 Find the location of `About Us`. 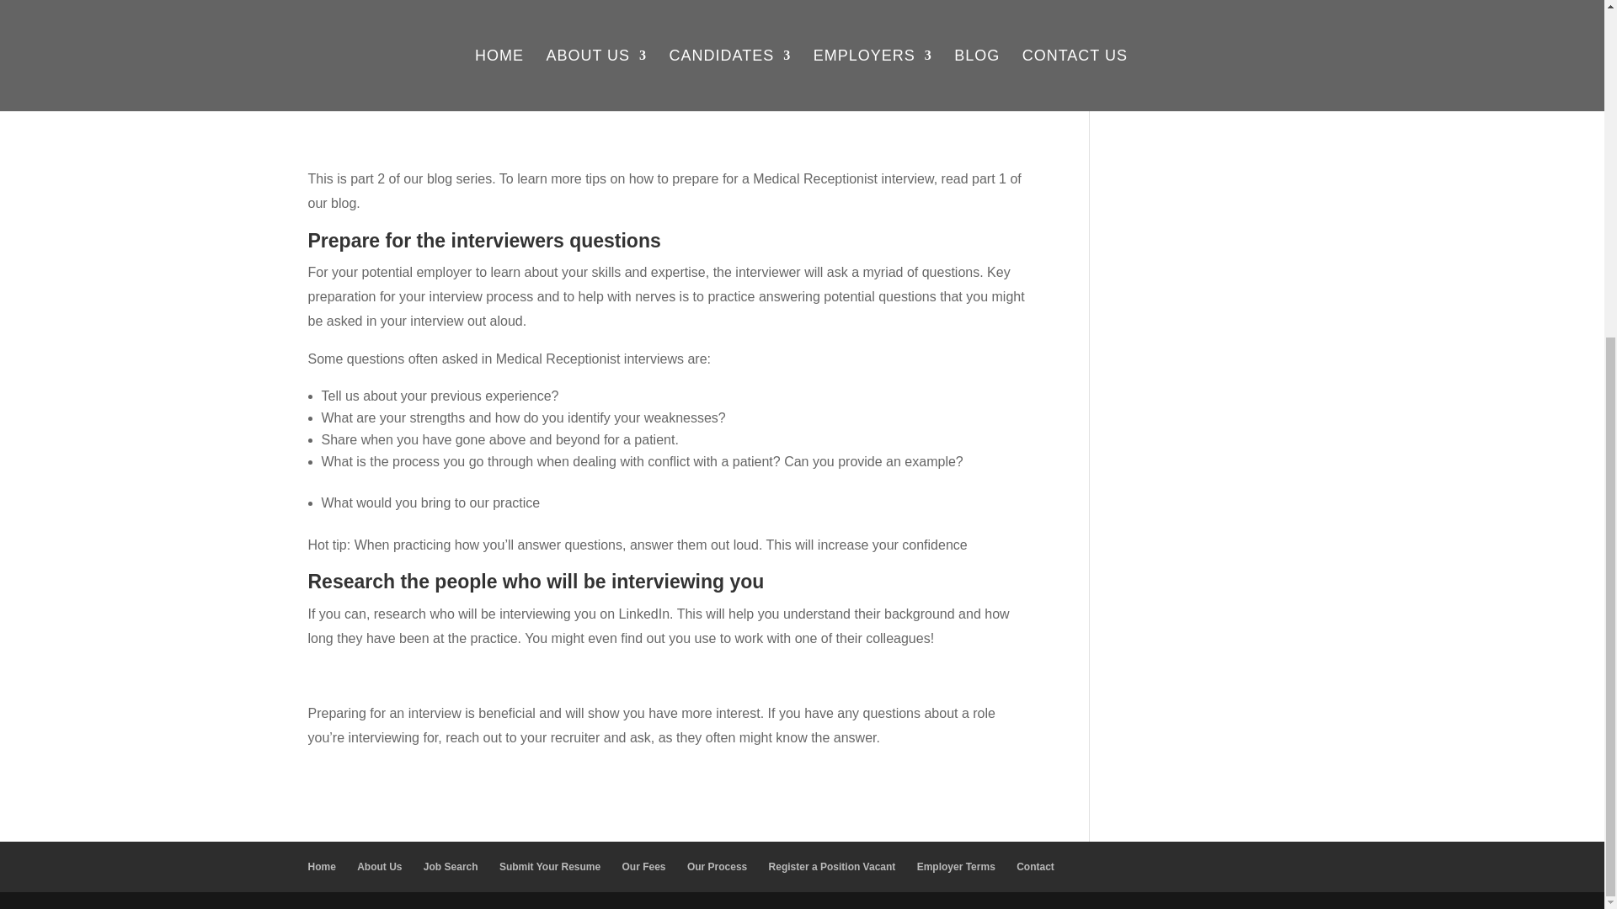

About Us is located at coordinates (379, 866).